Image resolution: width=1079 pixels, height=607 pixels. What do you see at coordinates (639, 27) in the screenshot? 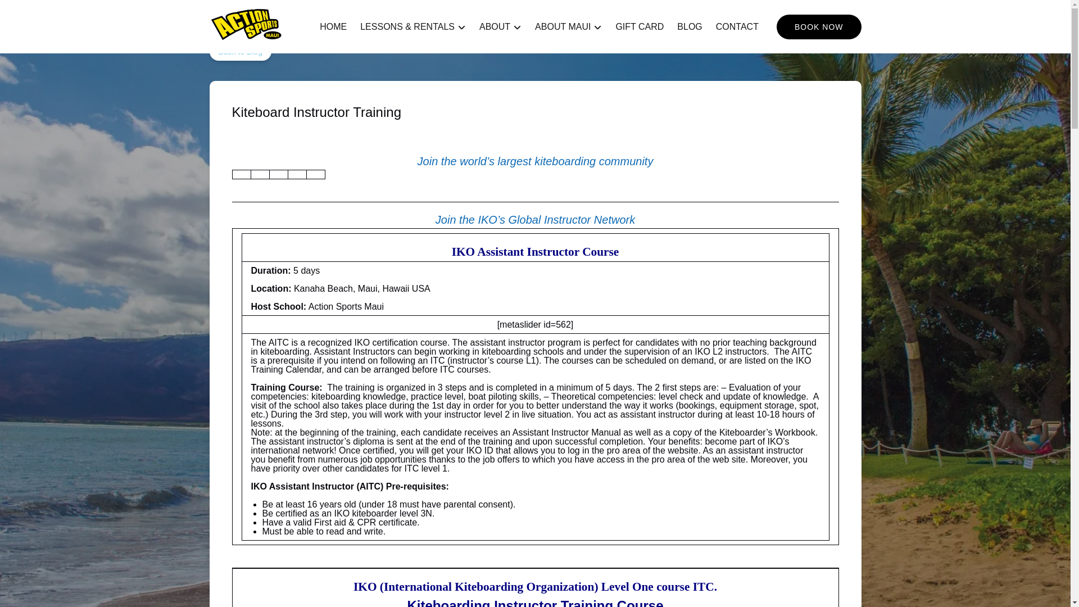
I see `GIFT CARD` at bounding box center [639, 27].